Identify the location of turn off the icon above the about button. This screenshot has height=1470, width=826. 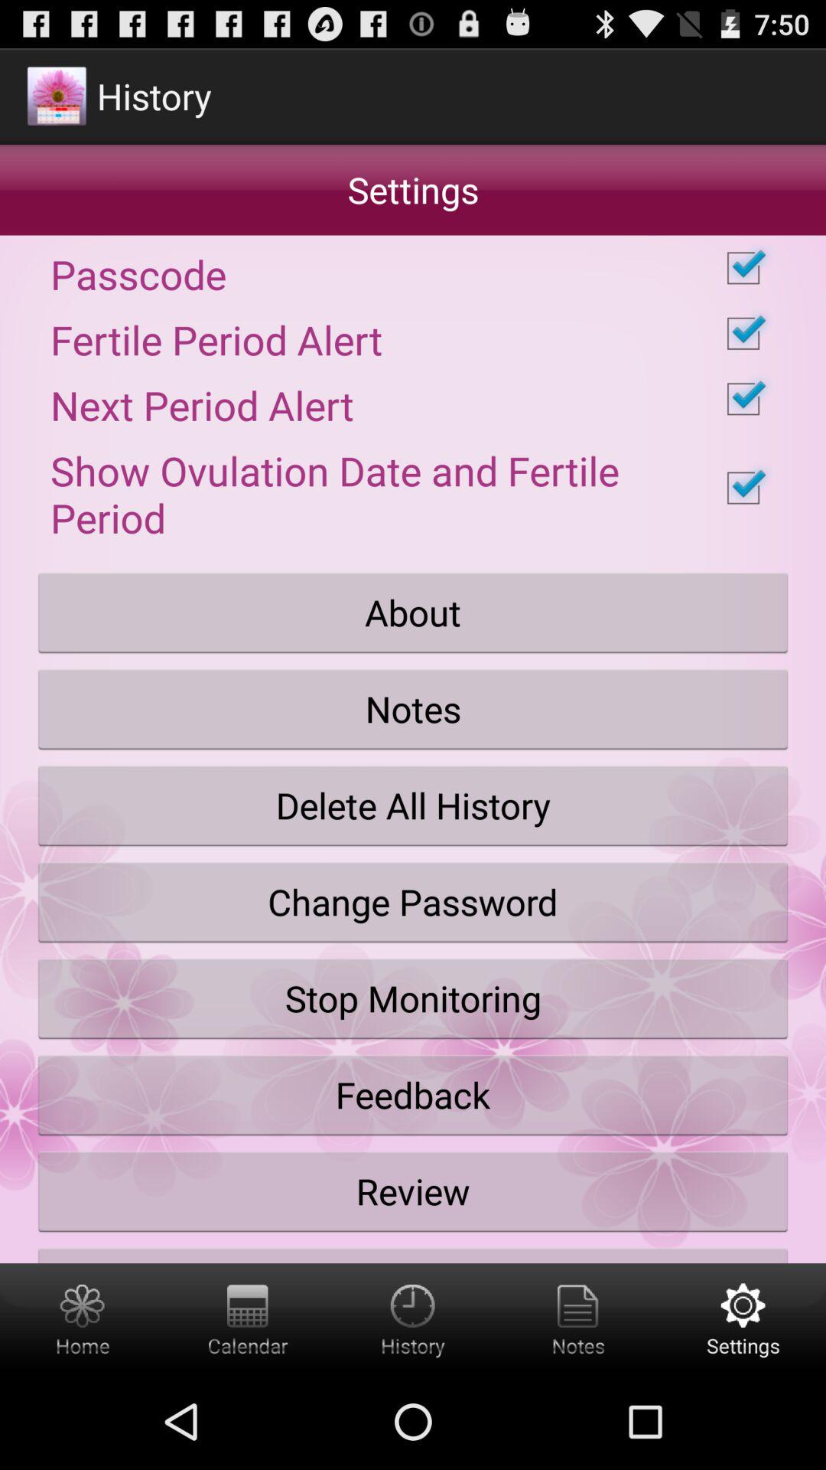
(413, 488).